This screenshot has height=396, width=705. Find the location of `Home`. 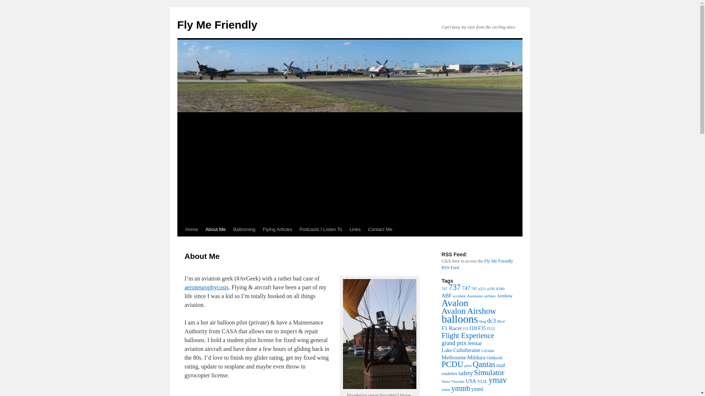

Home is located at coordinates (191, 229).